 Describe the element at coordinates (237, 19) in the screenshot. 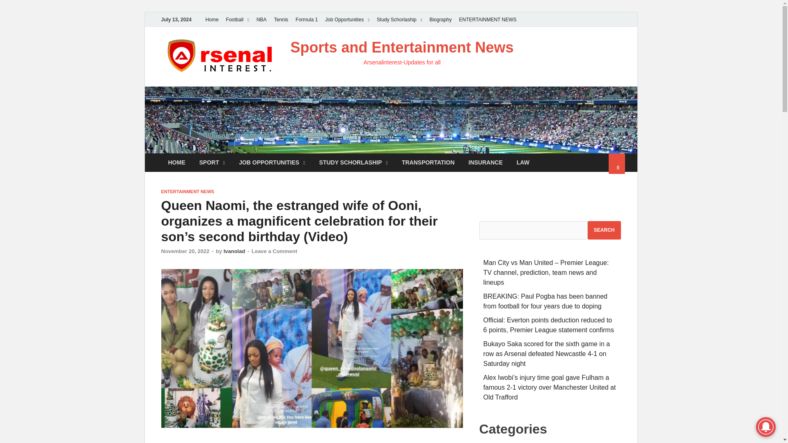

I see `Football` at that location.